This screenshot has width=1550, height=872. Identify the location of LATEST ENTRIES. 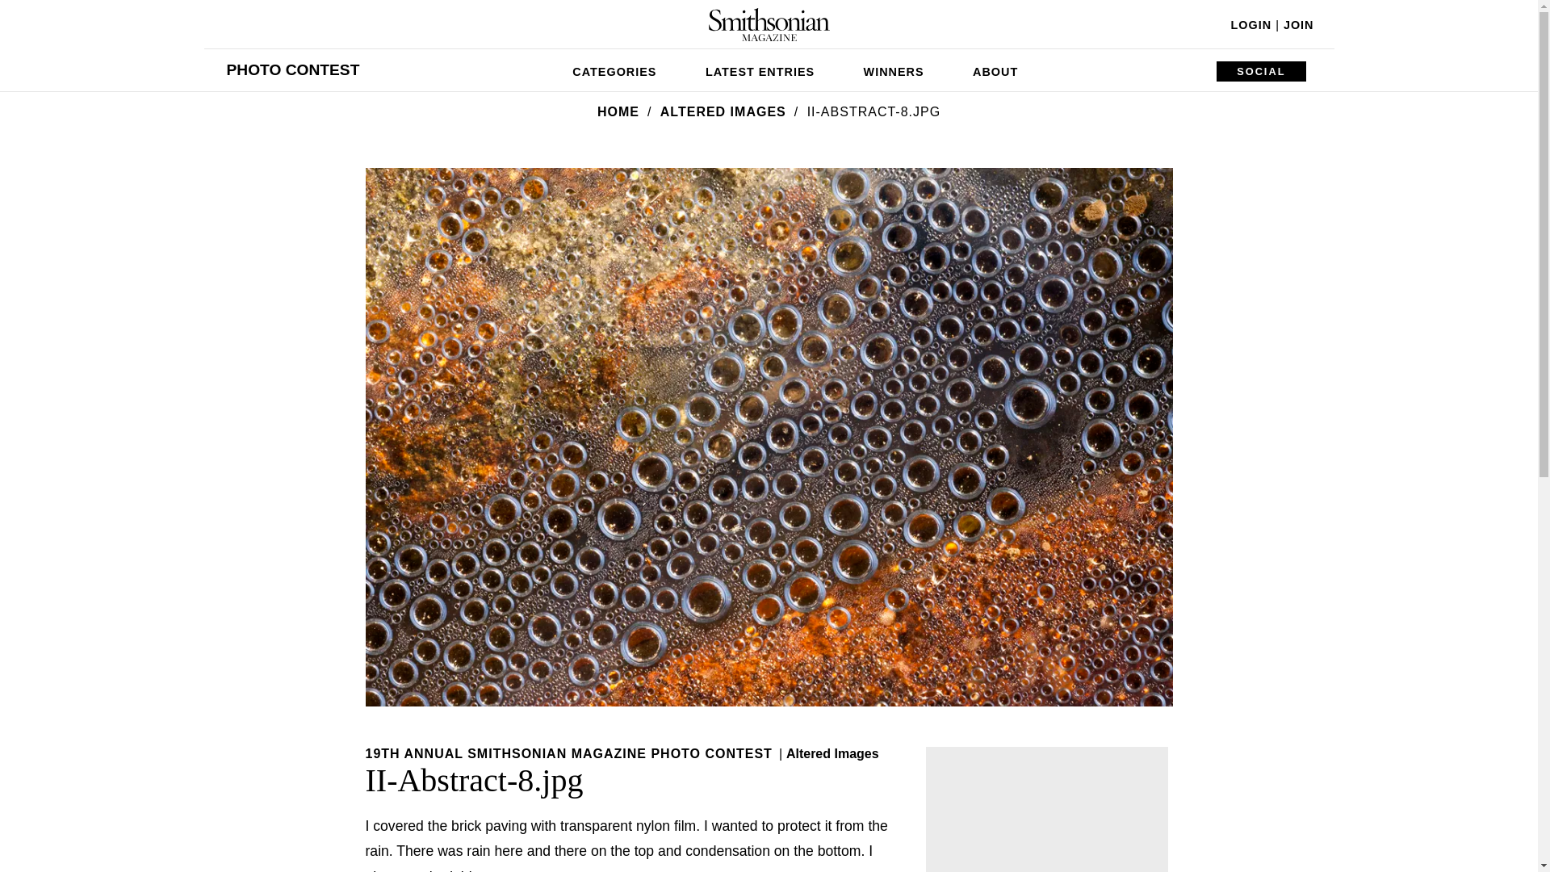
(760, 69).